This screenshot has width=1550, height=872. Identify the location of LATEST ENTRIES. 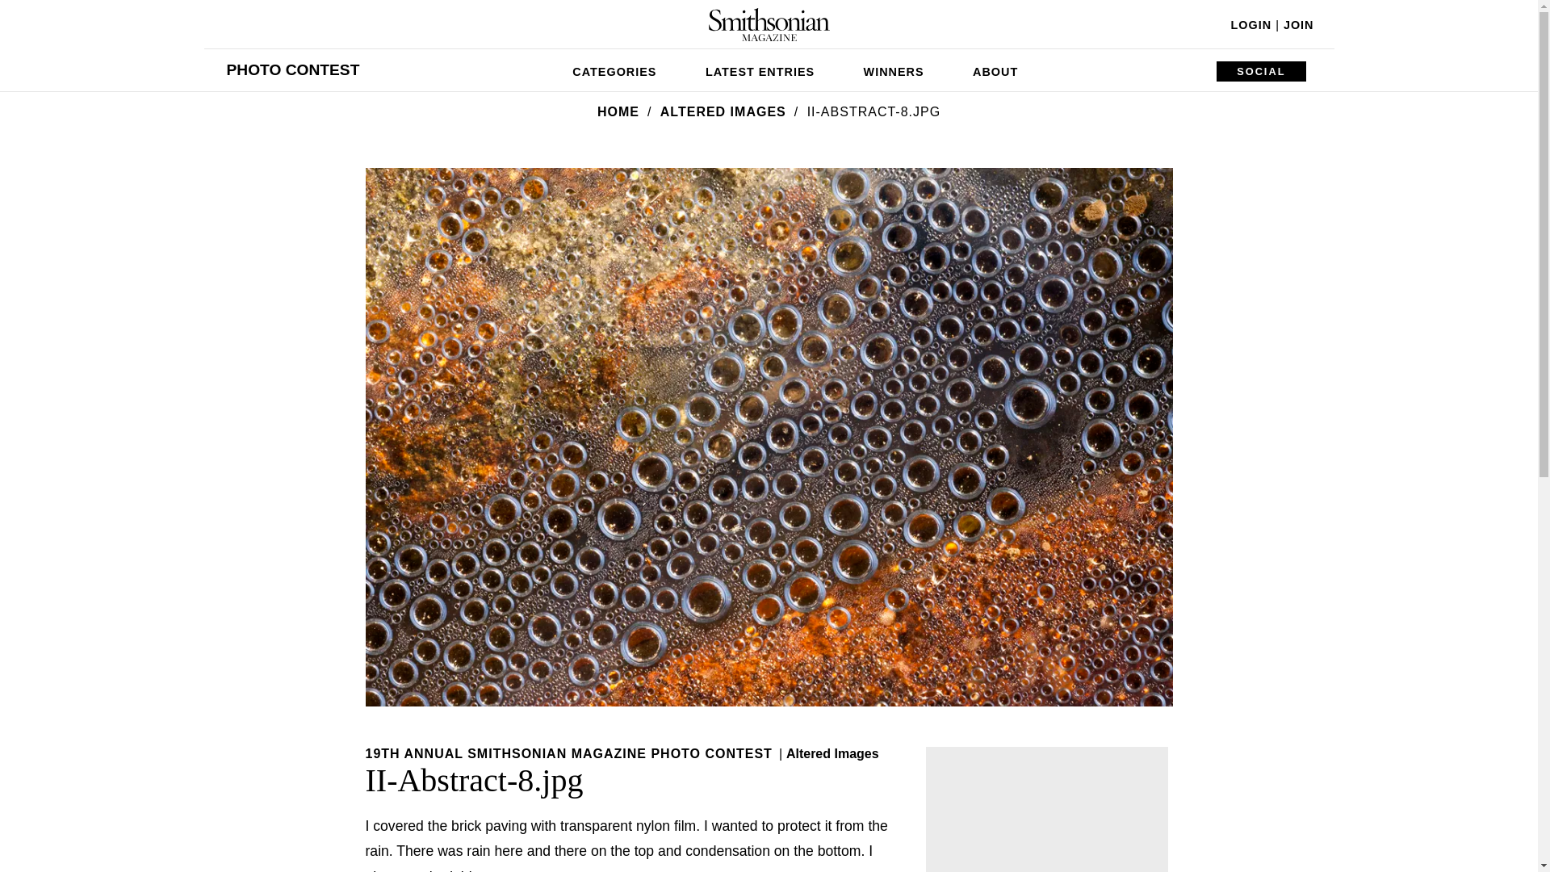
(760, 69).